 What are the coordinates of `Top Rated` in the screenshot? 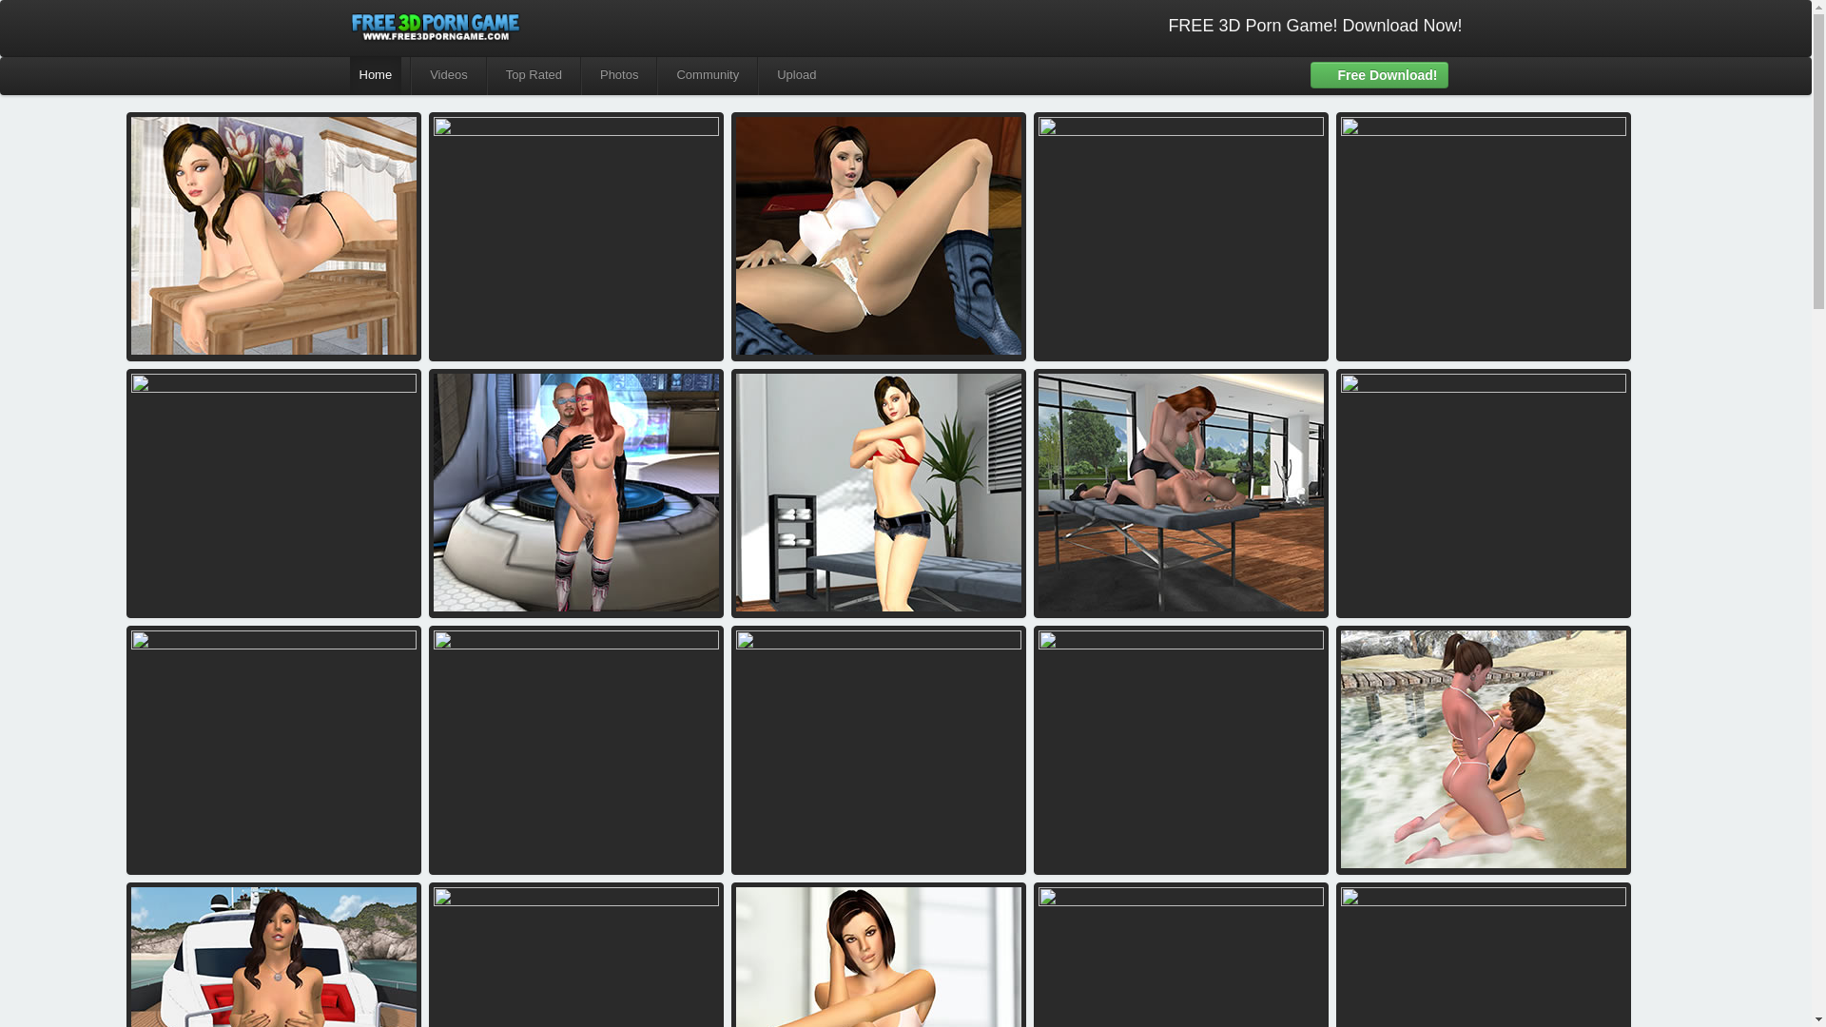 It's located at (534, 76).